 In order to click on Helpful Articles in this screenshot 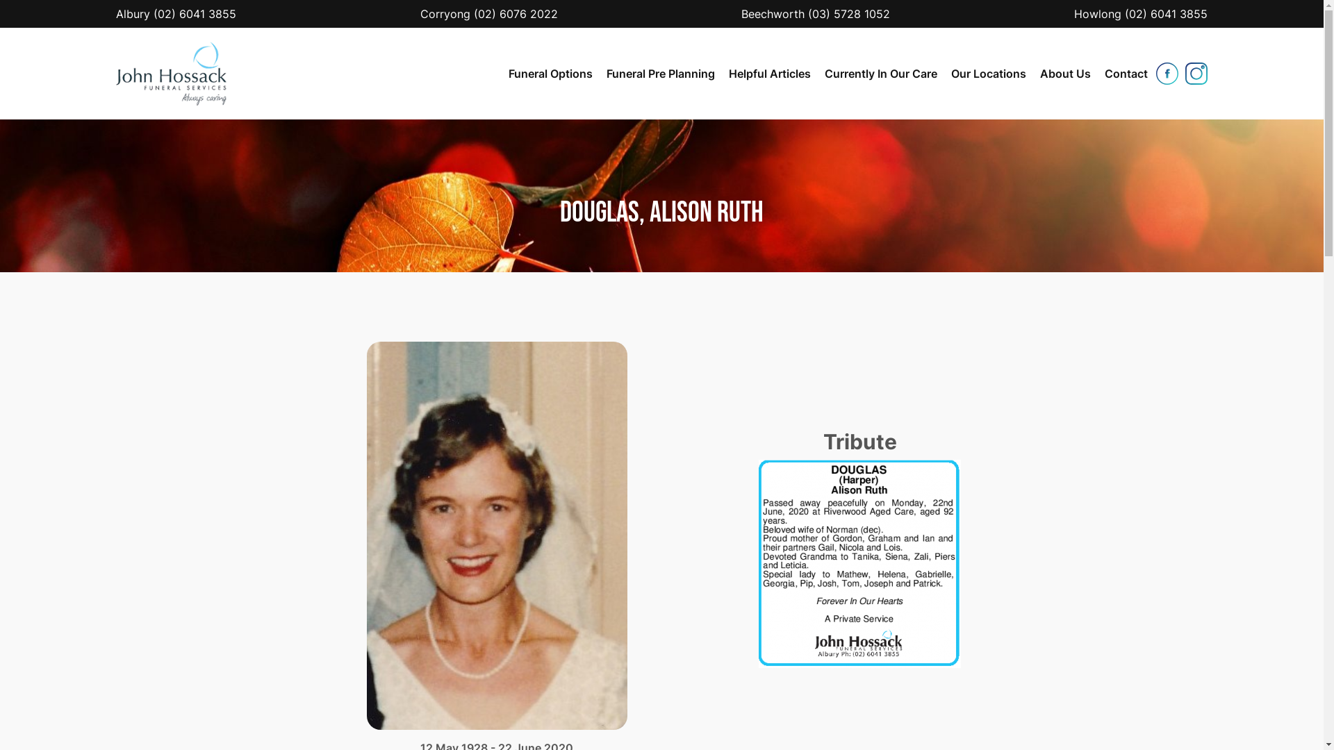, I will do `click(770, 74)`.